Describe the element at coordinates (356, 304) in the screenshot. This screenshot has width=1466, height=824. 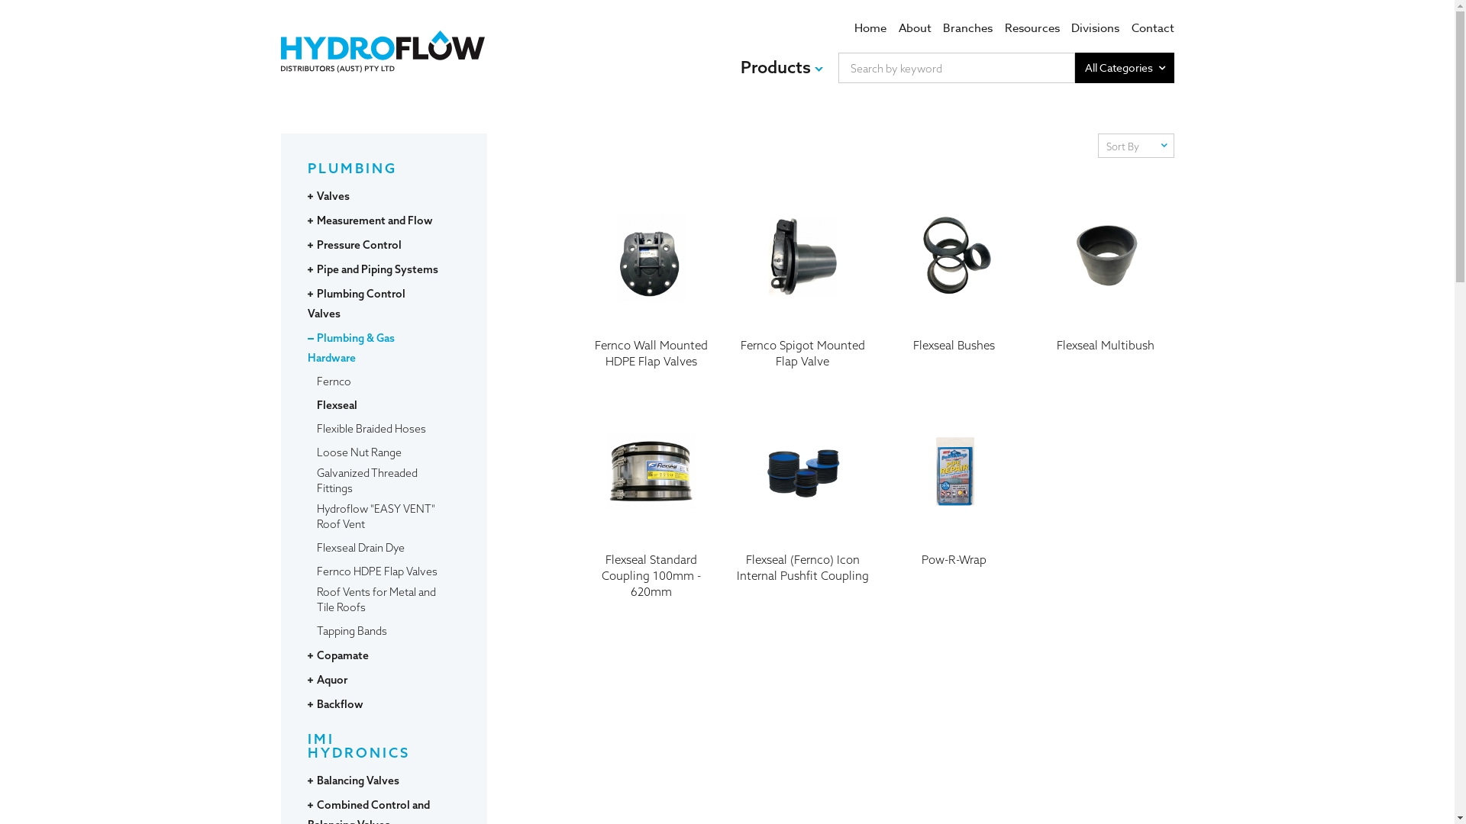
I see `Plumbing Control Valves` at that location.